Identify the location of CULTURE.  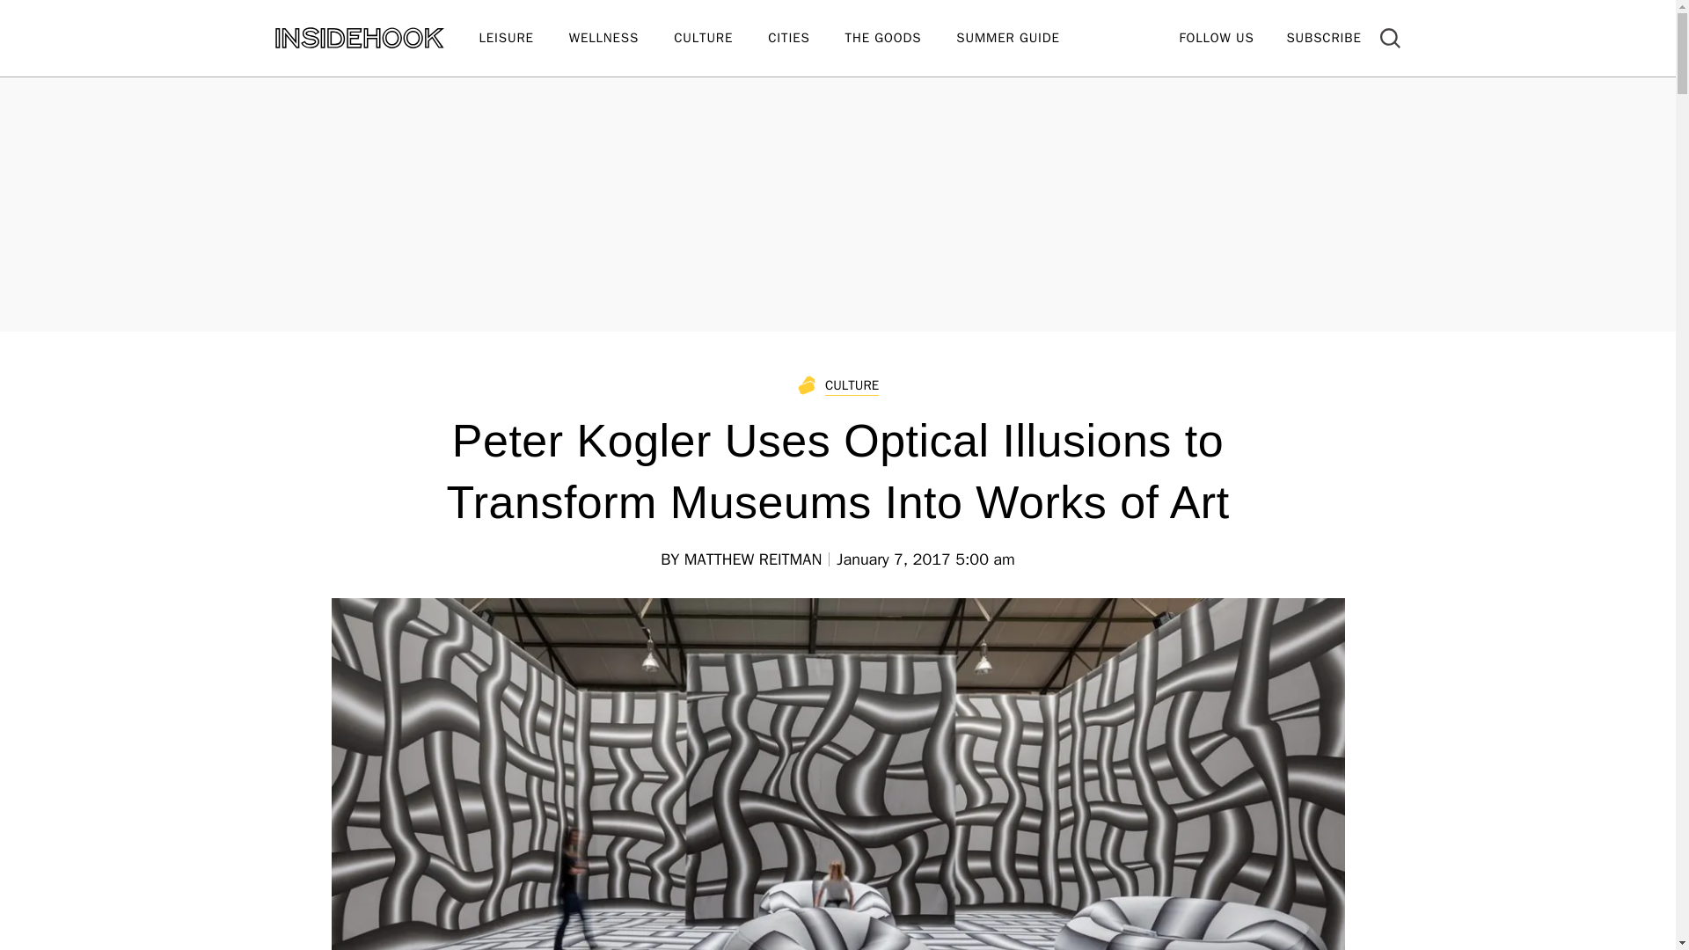
(721, 39).